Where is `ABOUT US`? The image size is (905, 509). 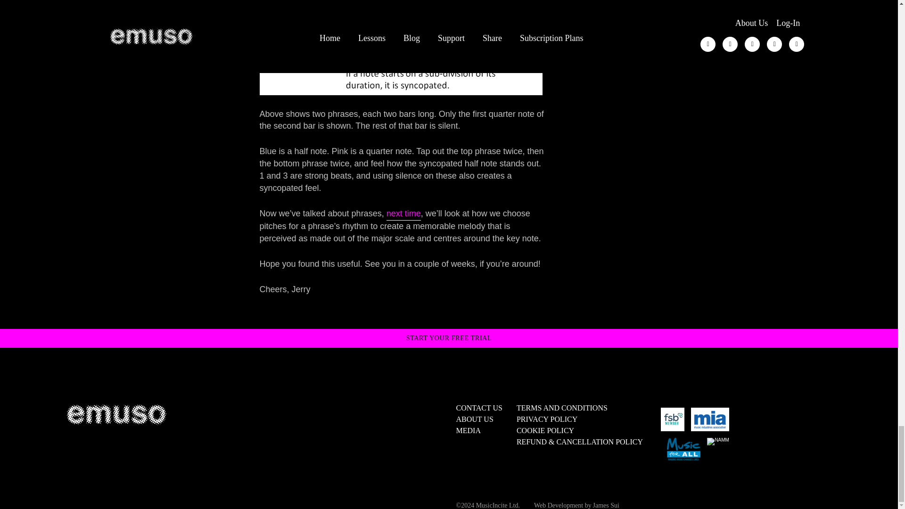
ABOUT US is located at coordinates (474, 419).